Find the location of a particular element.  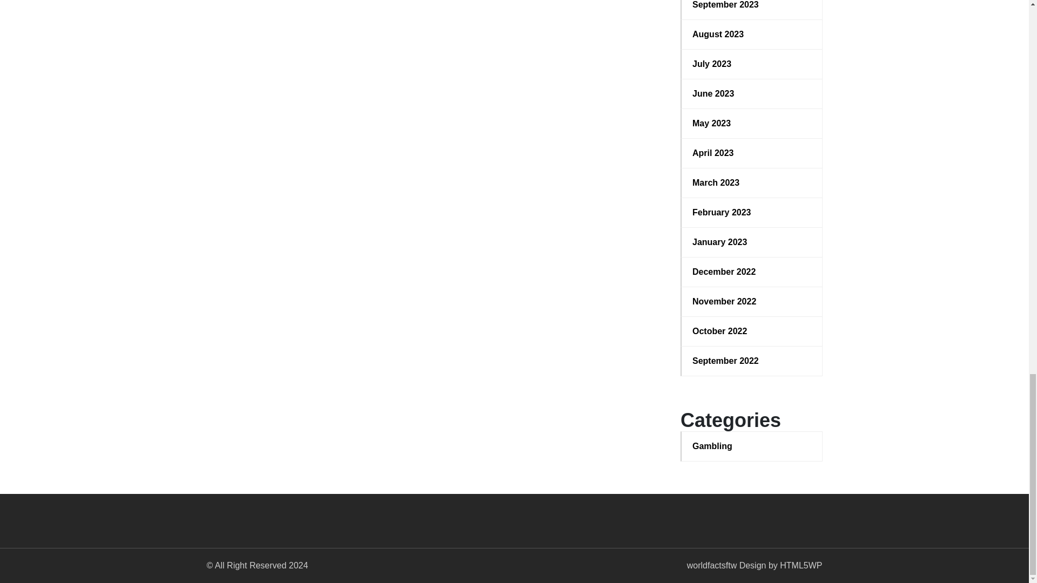

January 2023 is located at coordinates (752, 242).